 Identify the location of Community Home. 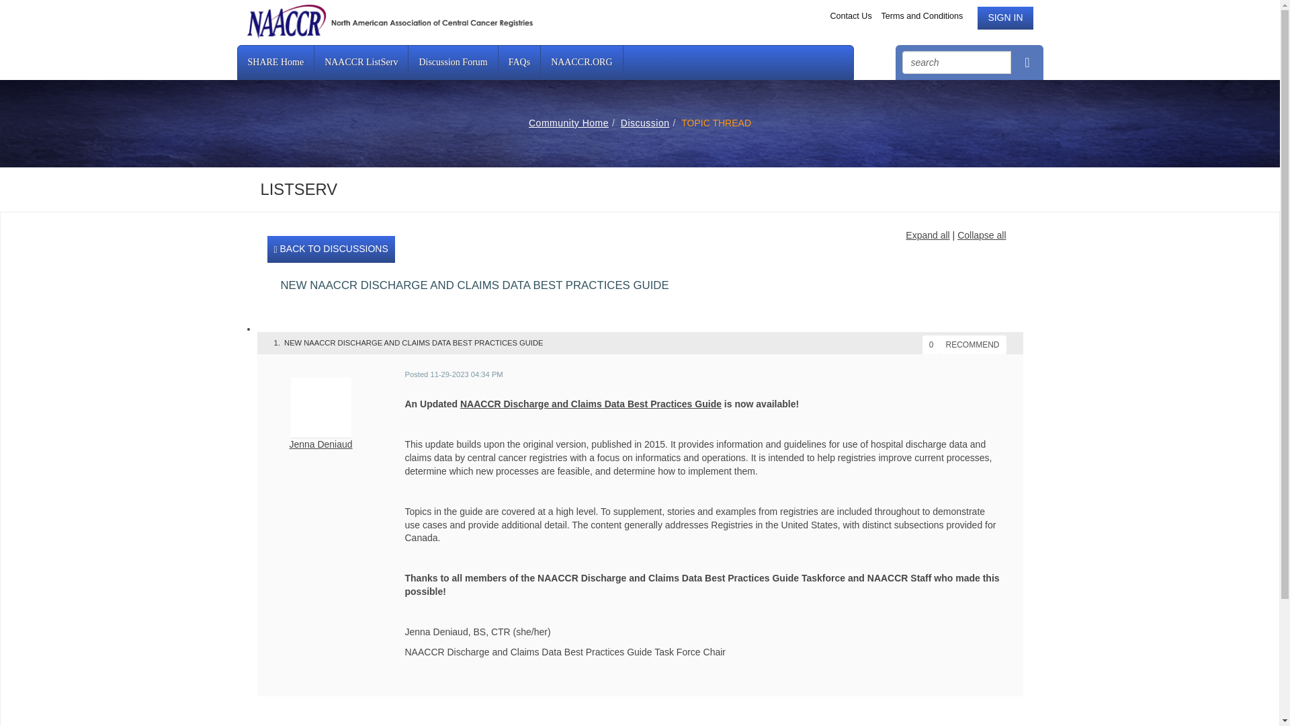
(568, 122).